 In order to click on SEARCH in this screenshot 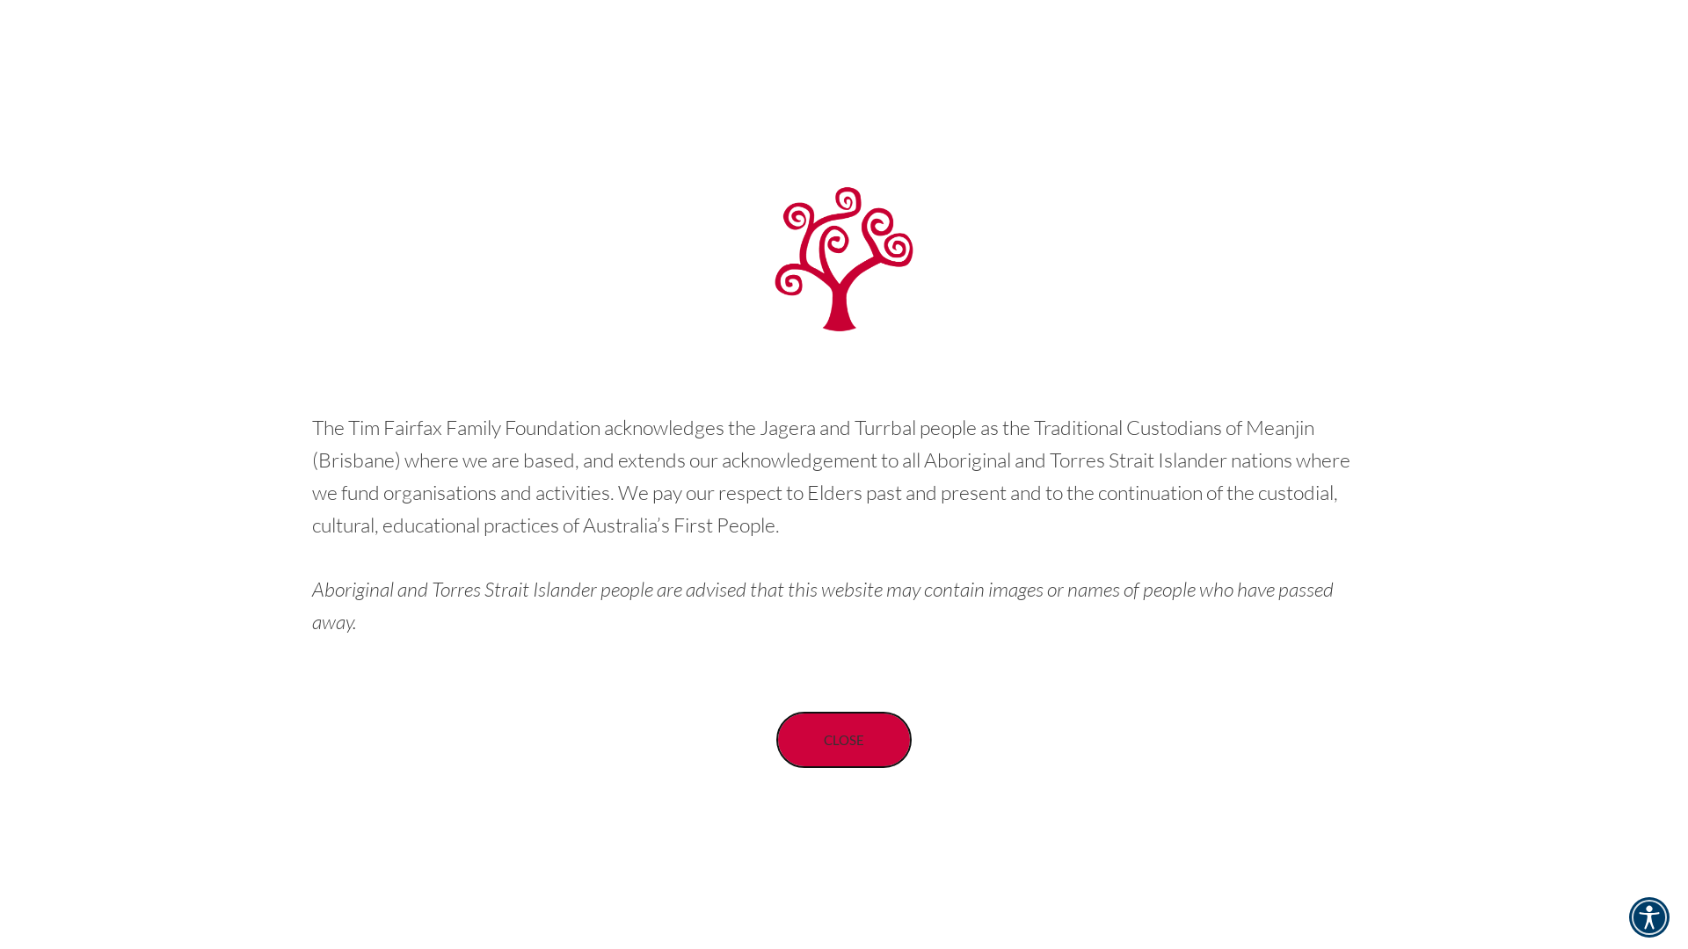, I will do `click(1546, 78)`.